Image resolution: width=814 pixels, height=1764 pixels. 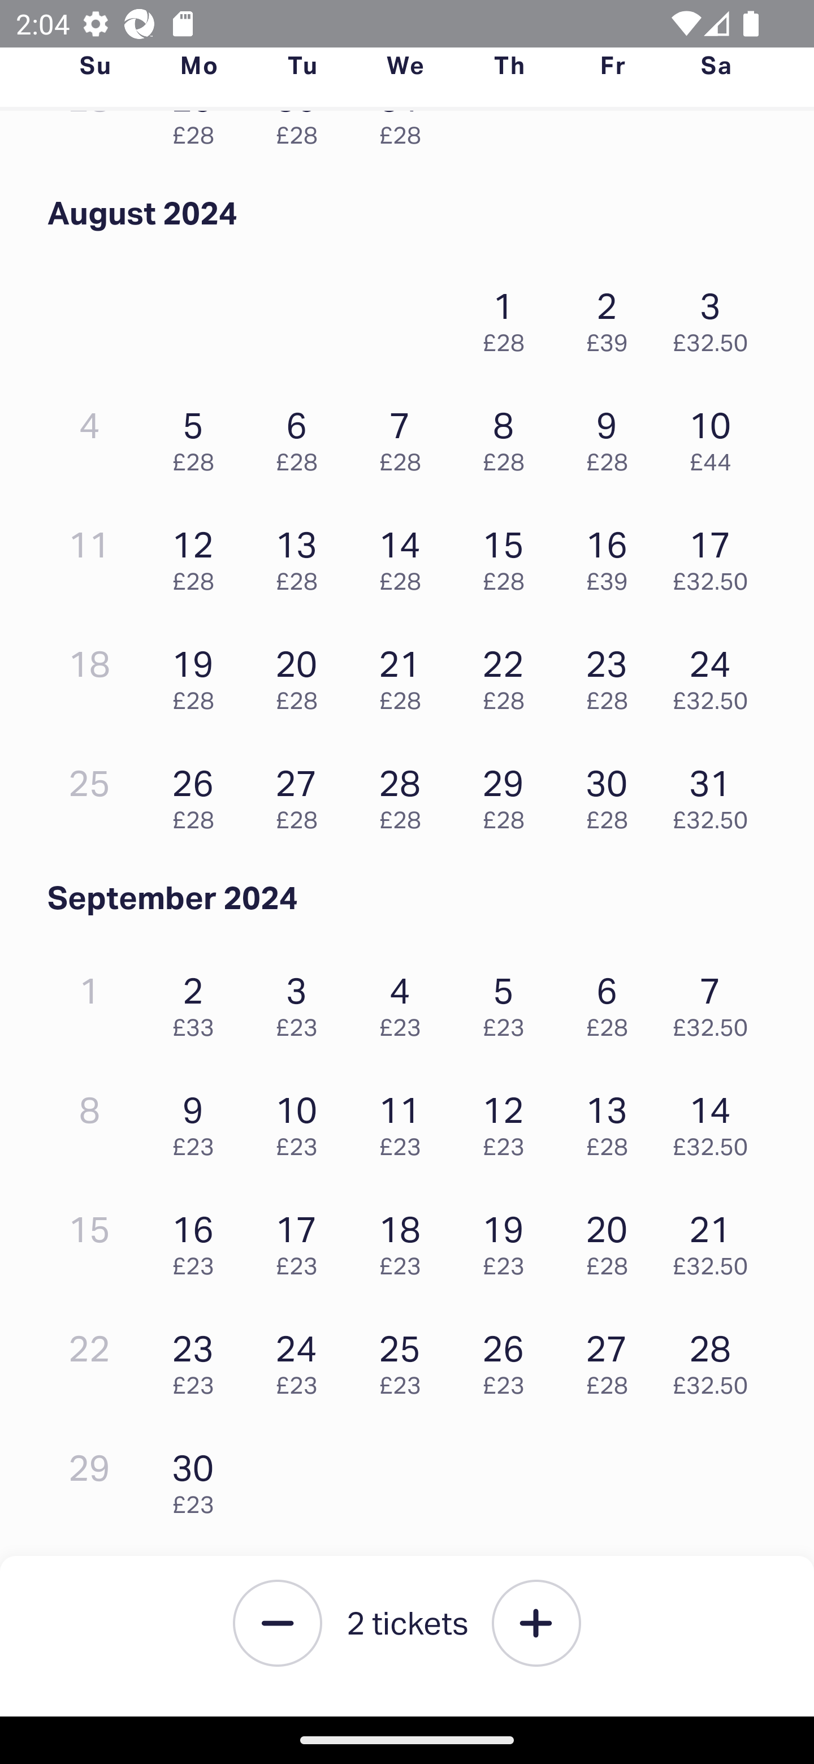 I want to click on 11 £23, so click(x=406, y=1121).